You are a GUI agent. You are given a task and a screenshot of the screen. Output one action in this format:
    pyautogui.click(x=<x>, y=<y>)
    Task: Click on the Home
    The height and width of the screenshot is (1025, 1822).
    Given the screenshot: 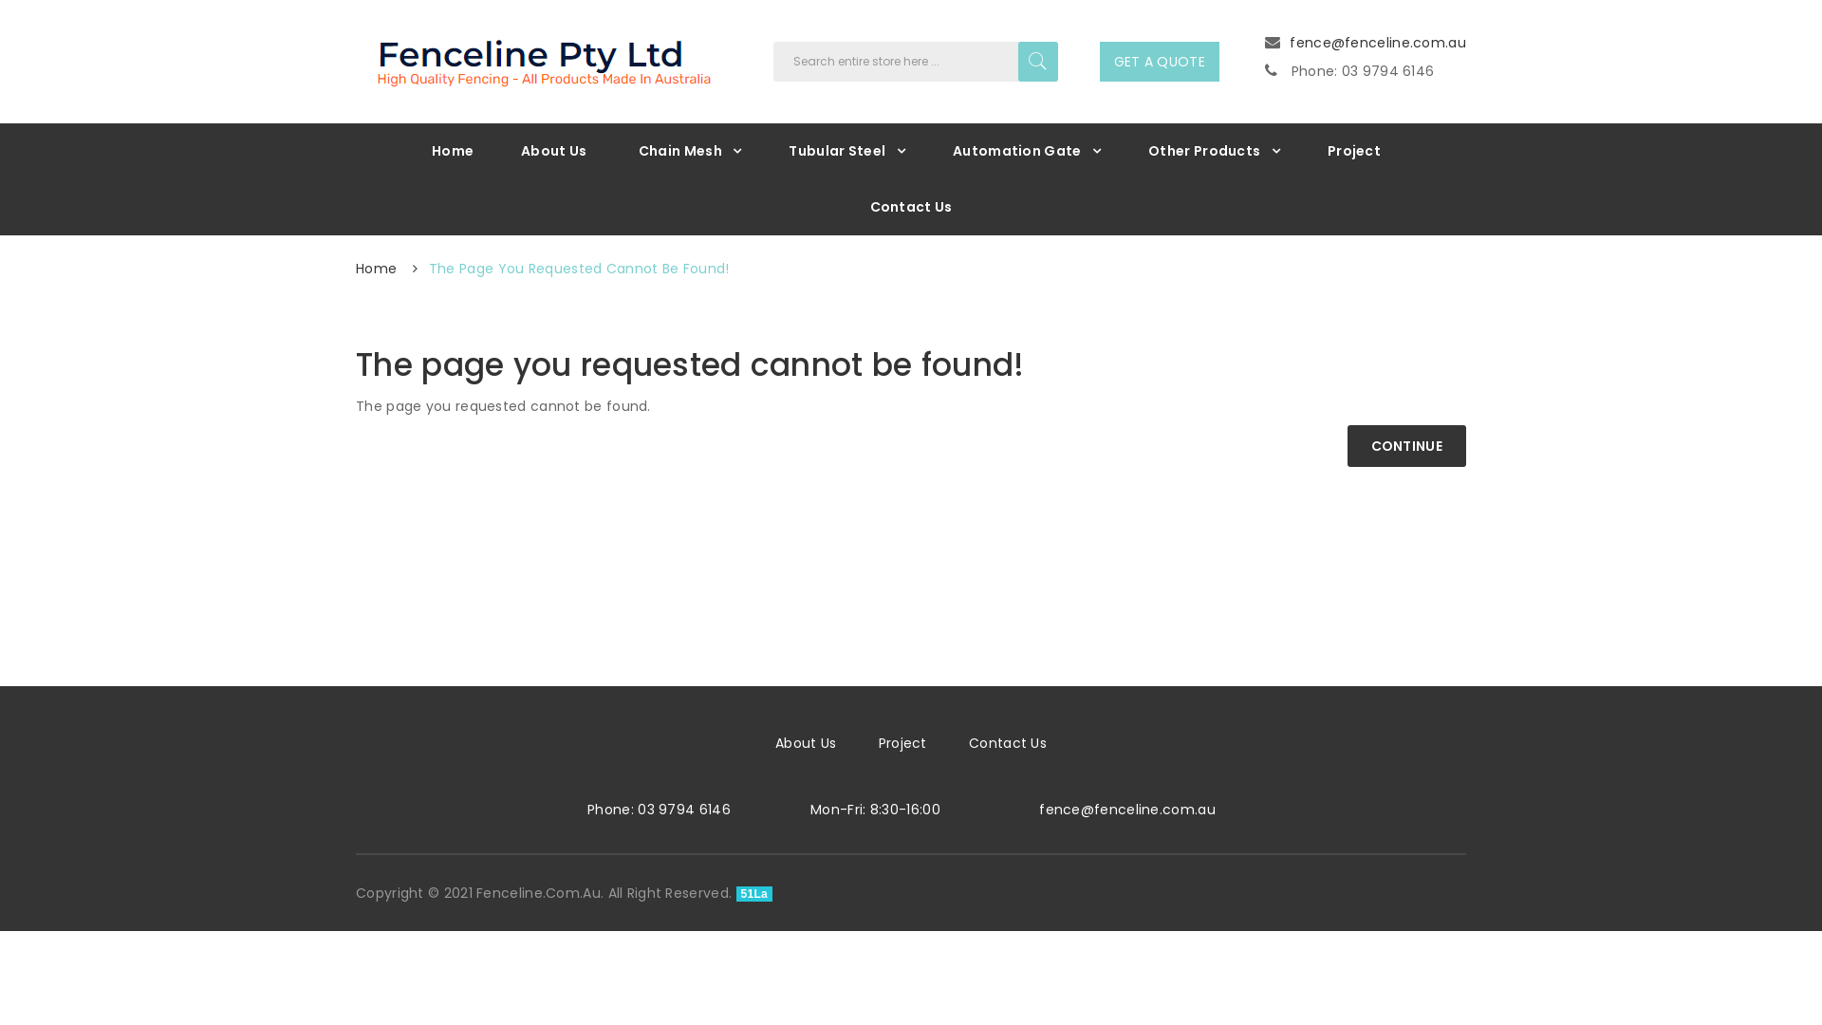 What is the action you would take?
    pyautogui.click(x=376, y=269)
    